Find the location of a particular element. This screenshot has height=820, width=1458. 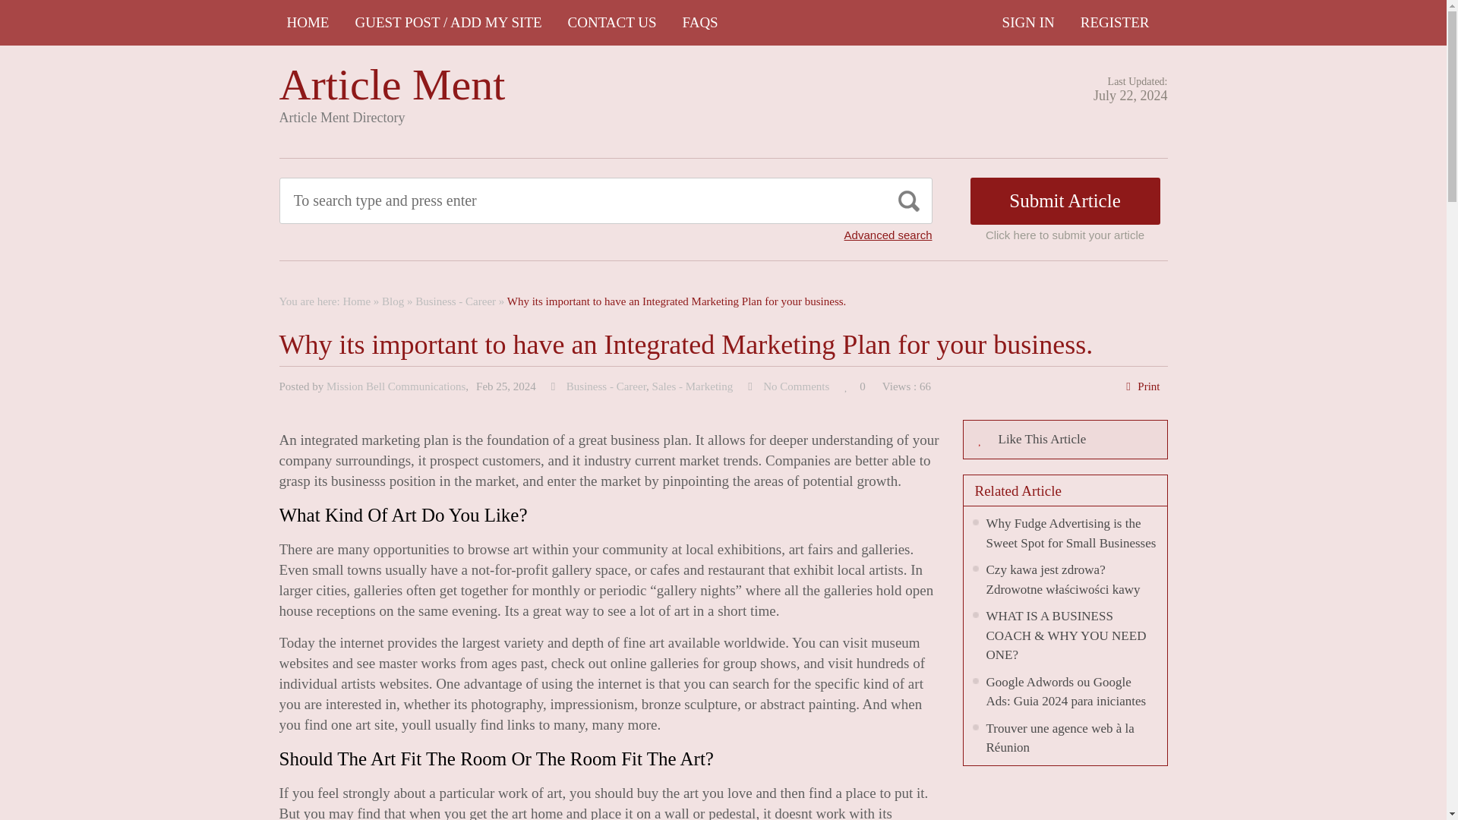

Print is located at coordinates (1148, 386).